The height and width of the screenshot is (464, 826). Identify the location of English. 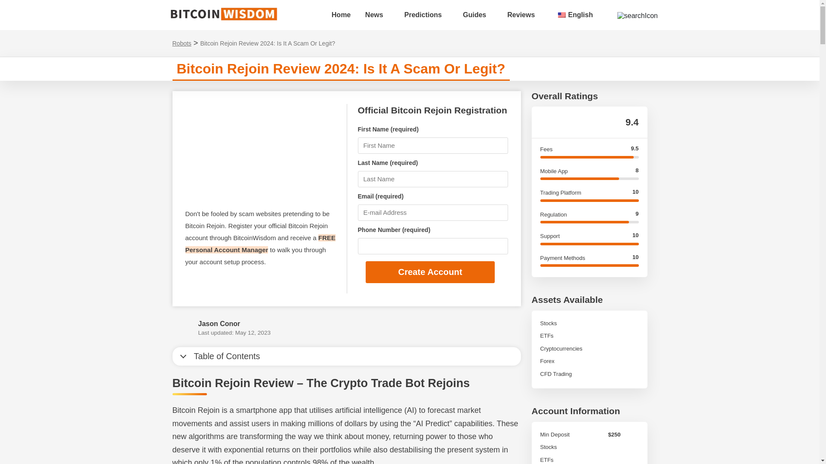
(562, 15).